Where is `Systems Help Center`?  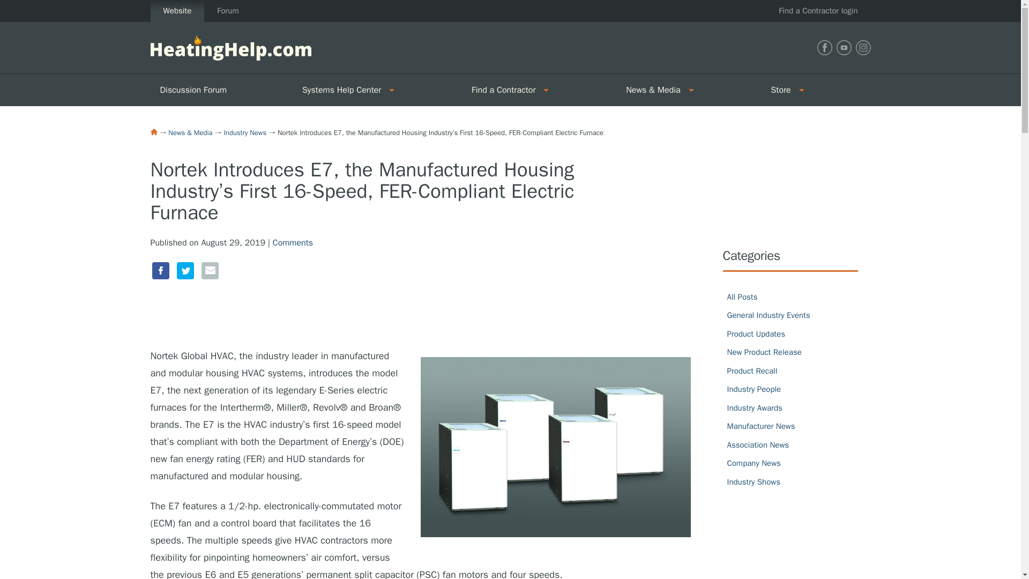 Systems Help Center is located at coordinates (338, 90).